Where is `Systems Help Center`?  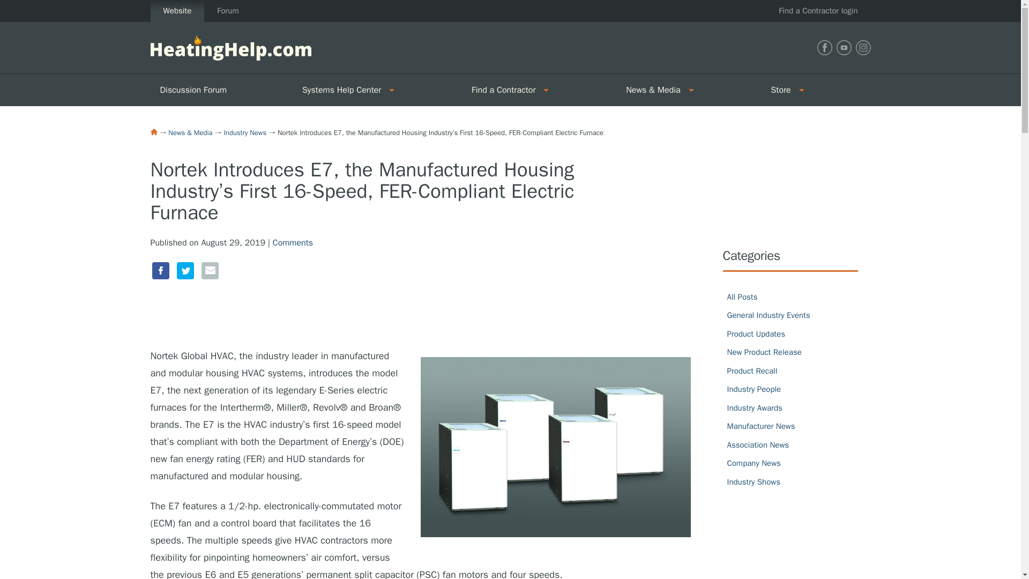 Systems Help Center is located at coordinates (338, 90).